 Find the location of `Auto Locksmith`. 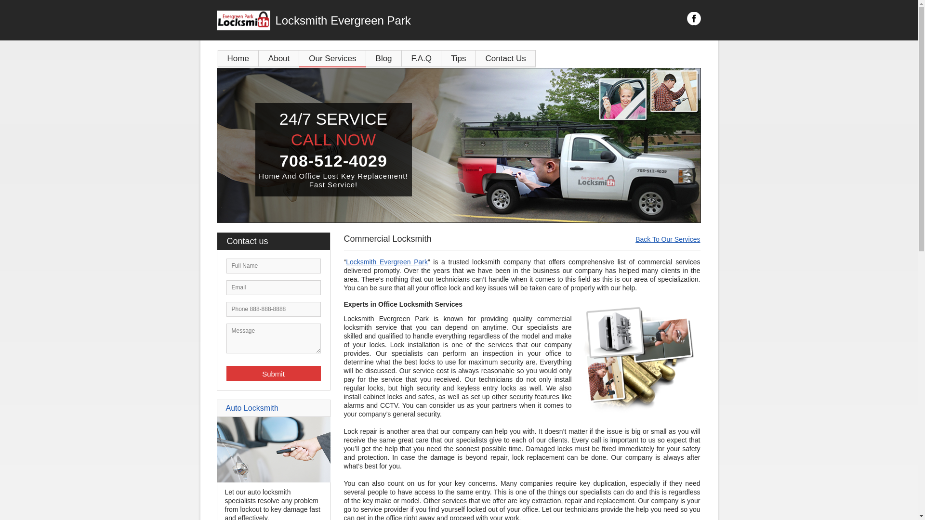

Auto Locksmith is located at coordinates (251, 408).